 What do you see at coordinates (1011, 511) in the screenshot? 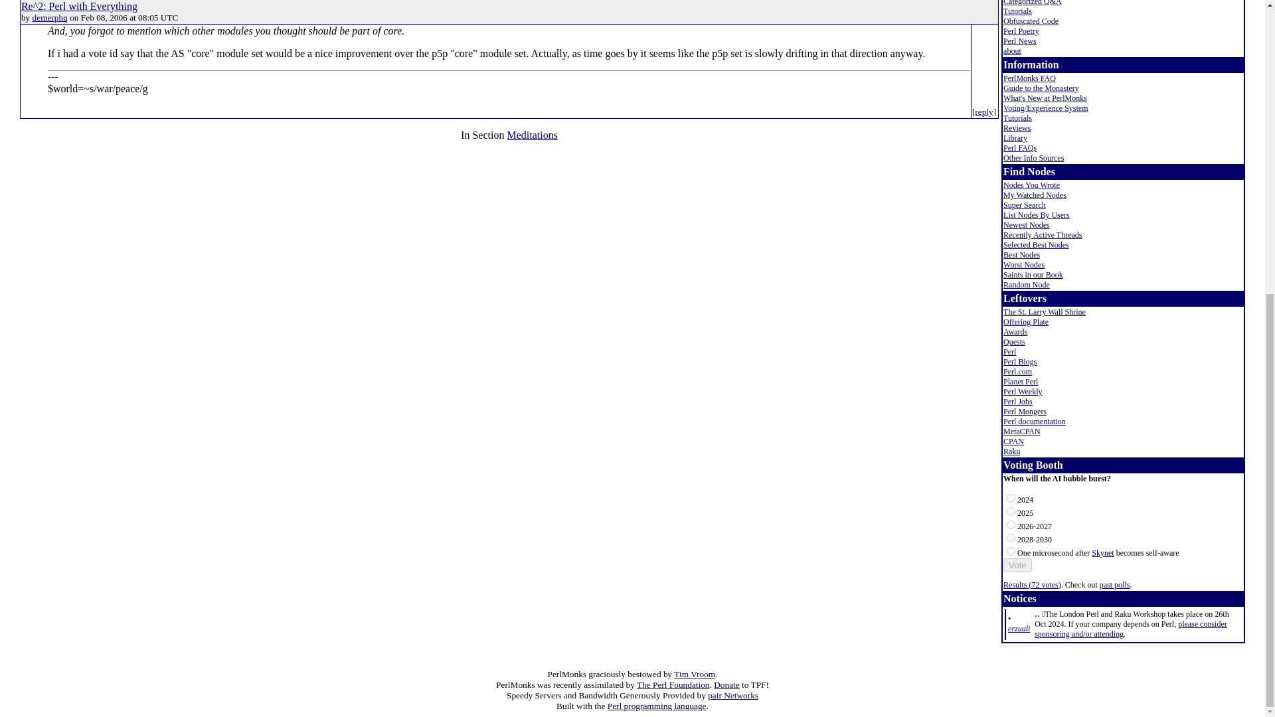
I see `1` at bounding box center [1011, 511].